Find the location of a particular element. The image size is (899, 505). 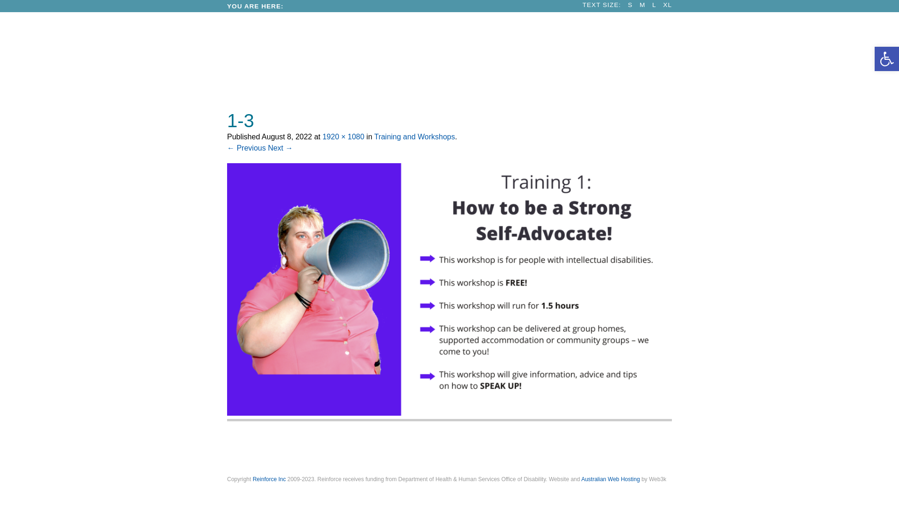

Reinforce Inc is located at coordinates (270, 479).